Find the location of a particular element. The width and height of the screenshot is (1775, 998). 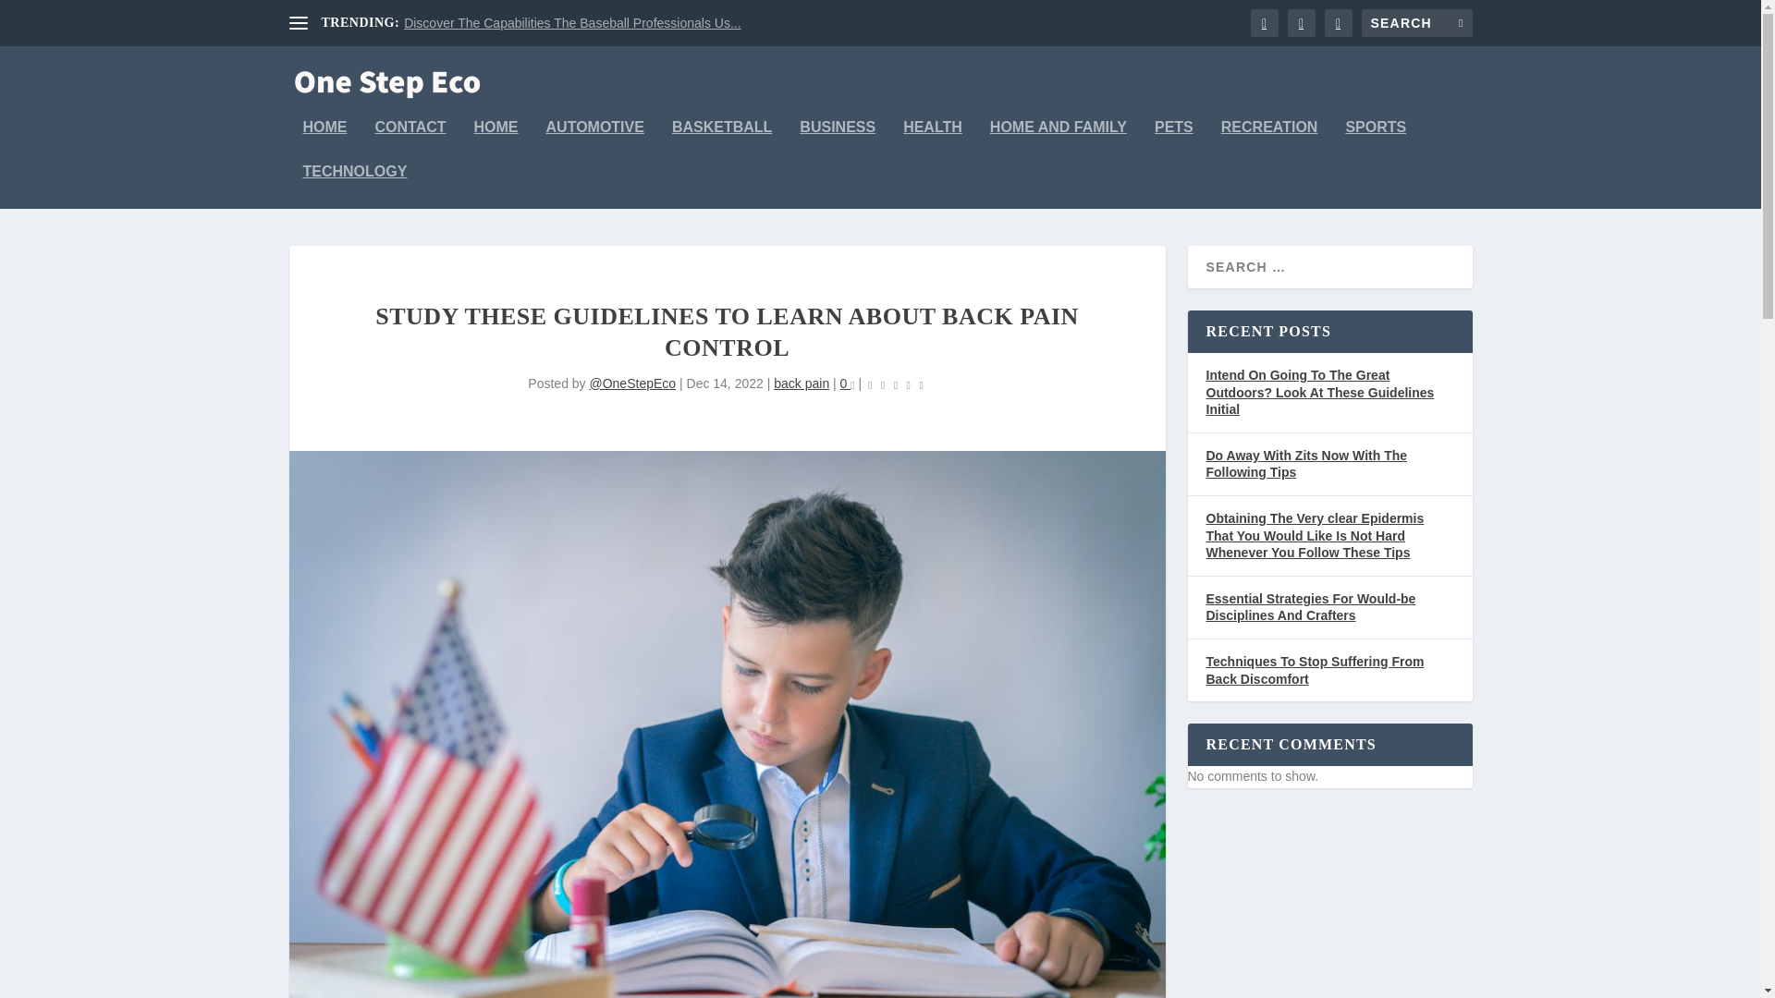

HOME is located at coordinates (325, 142).